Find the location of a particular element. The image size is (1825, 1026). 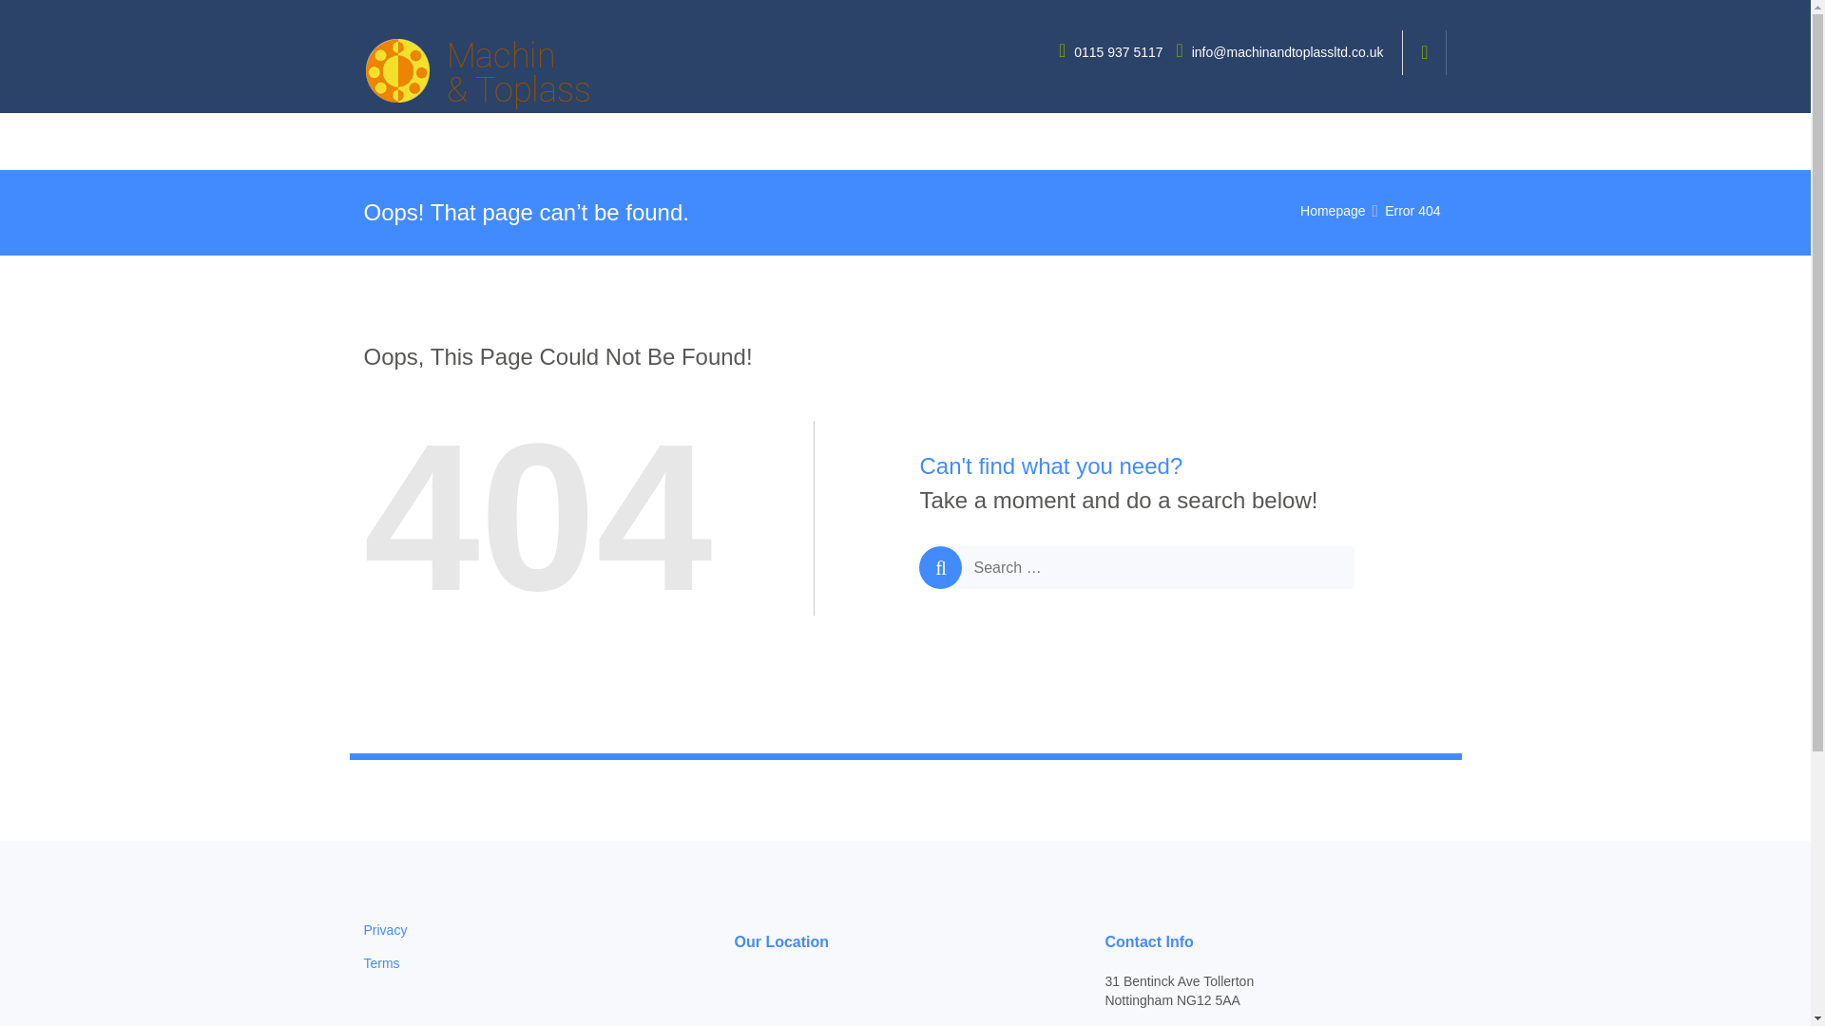

Homepage is located at coordinates (1333, 211).